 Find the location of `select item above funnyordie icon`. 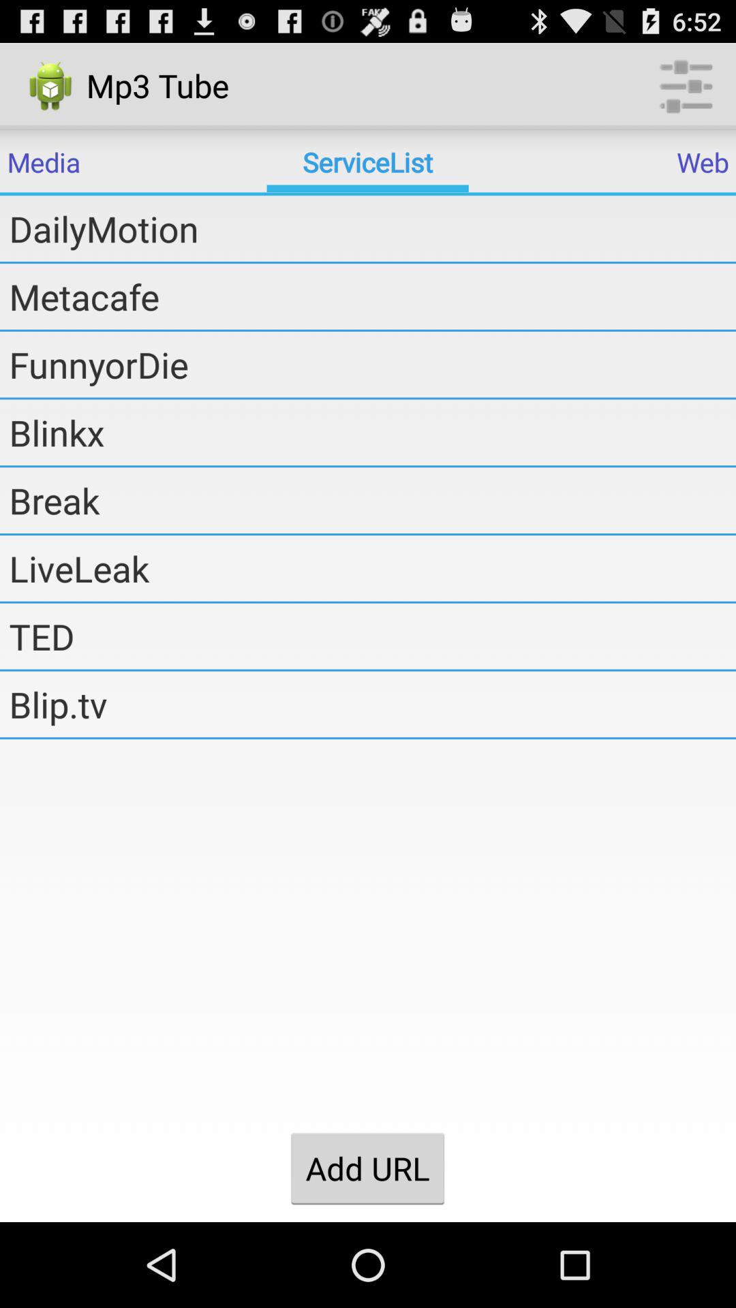

select item above funnyordie icon is located at coordinates (372, 296).